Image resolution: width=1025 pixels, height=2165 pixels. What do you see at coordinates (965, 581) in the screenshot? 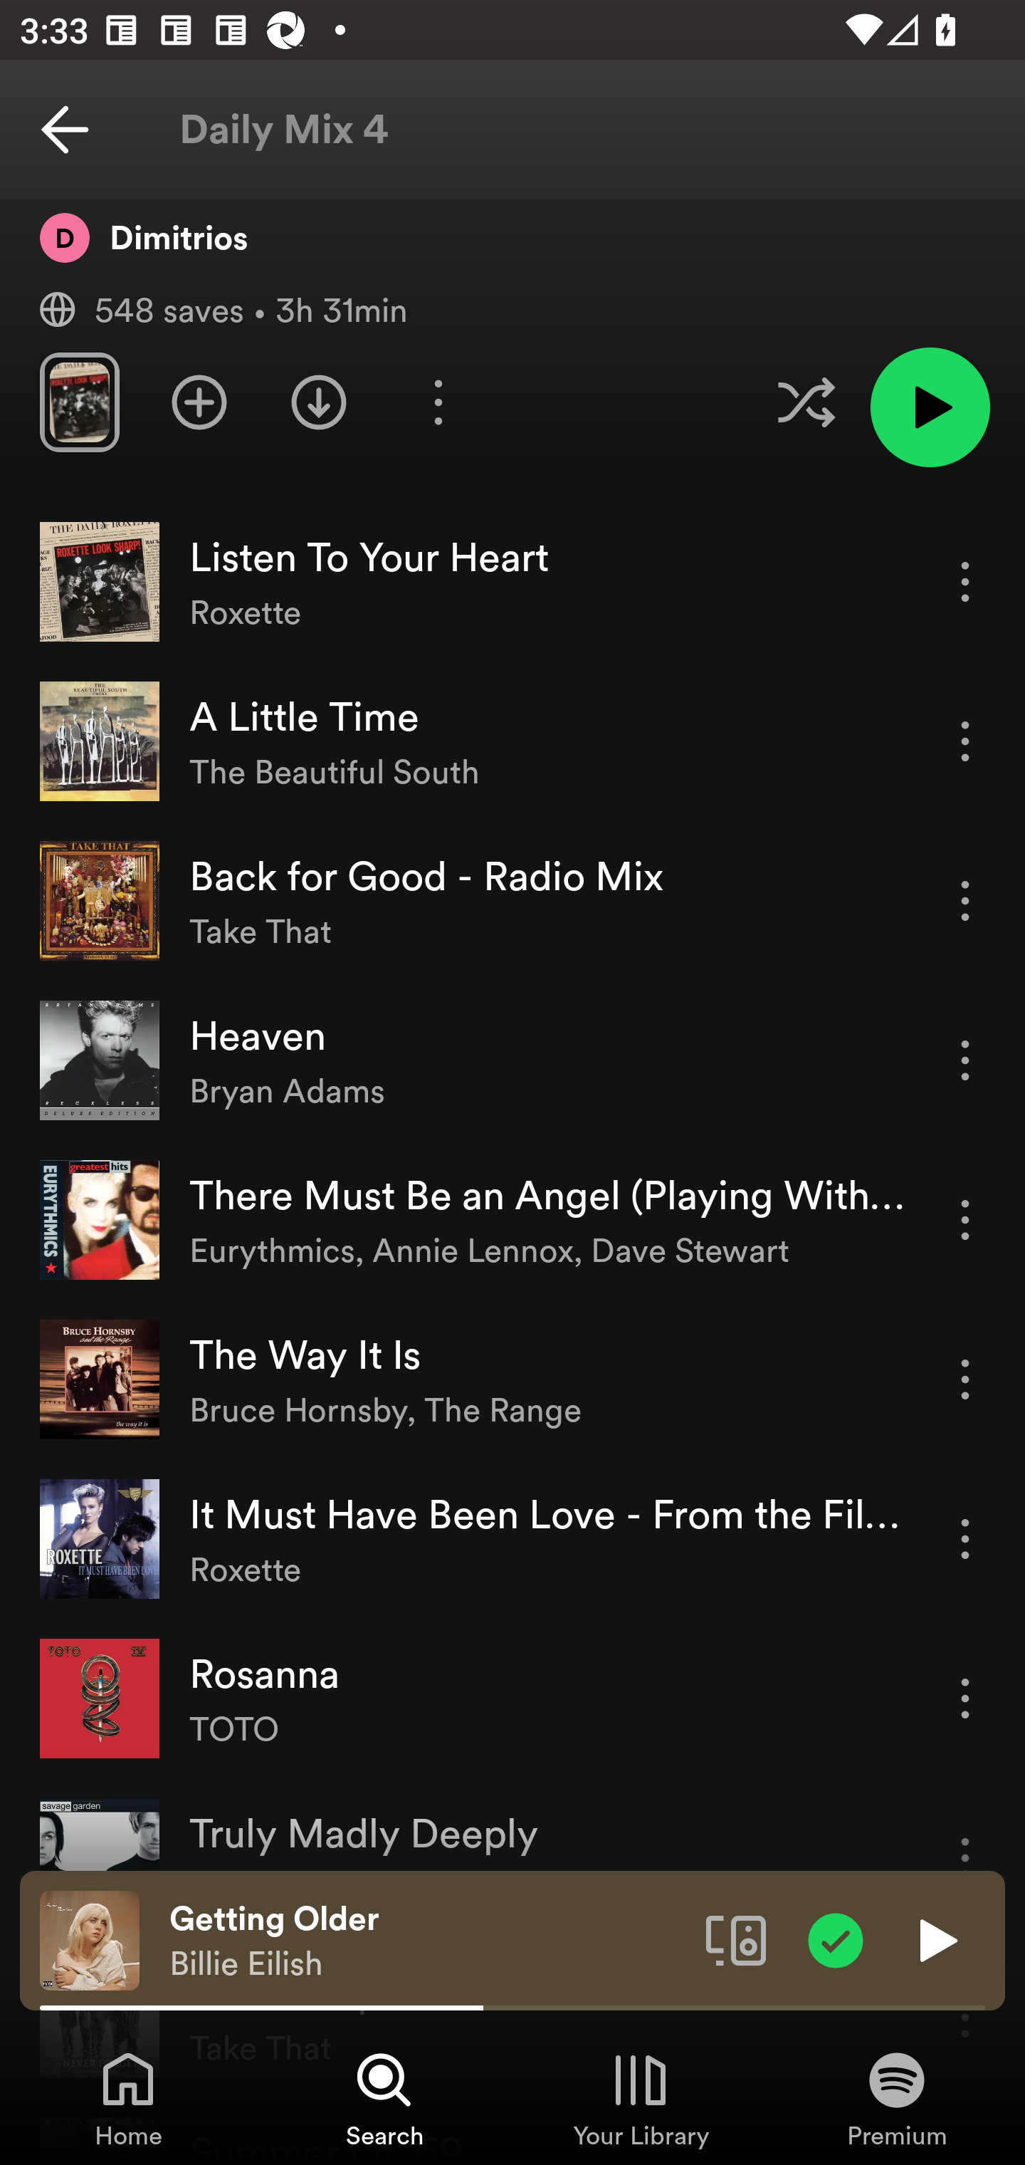
I see `More options for song Listen To Your Heart` at bounding box center [965, 581].